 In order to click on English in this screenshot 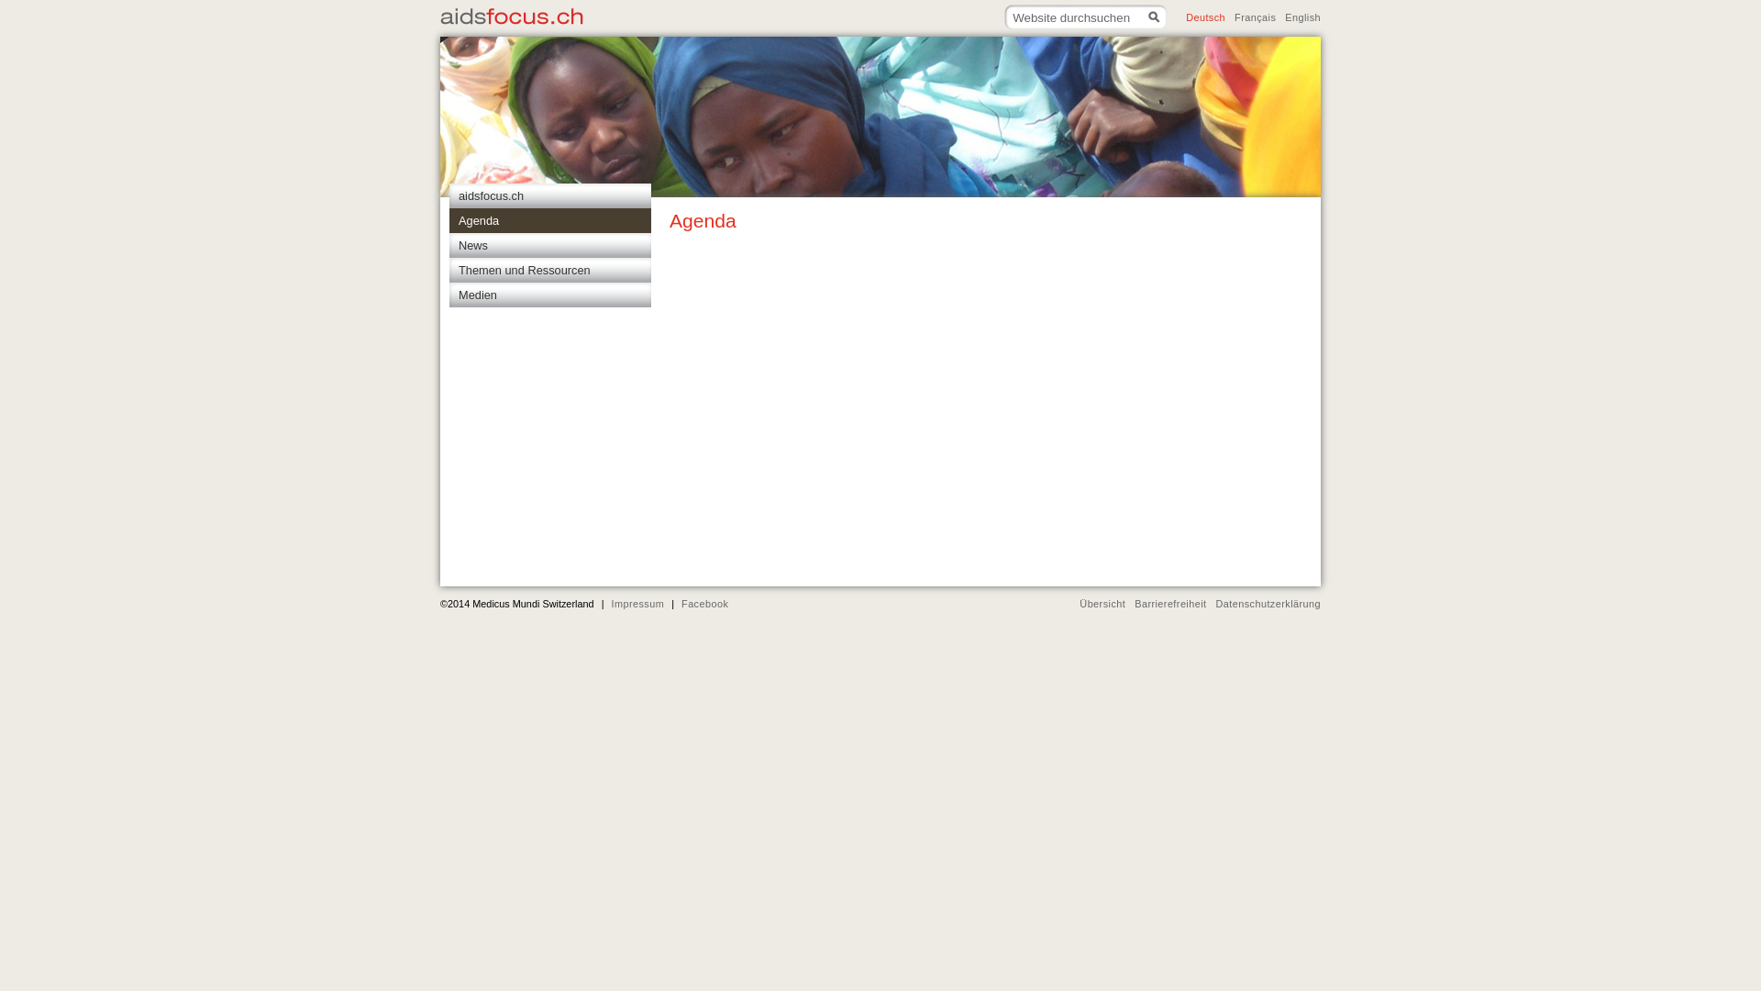, I will do `click(1299, 13)`.